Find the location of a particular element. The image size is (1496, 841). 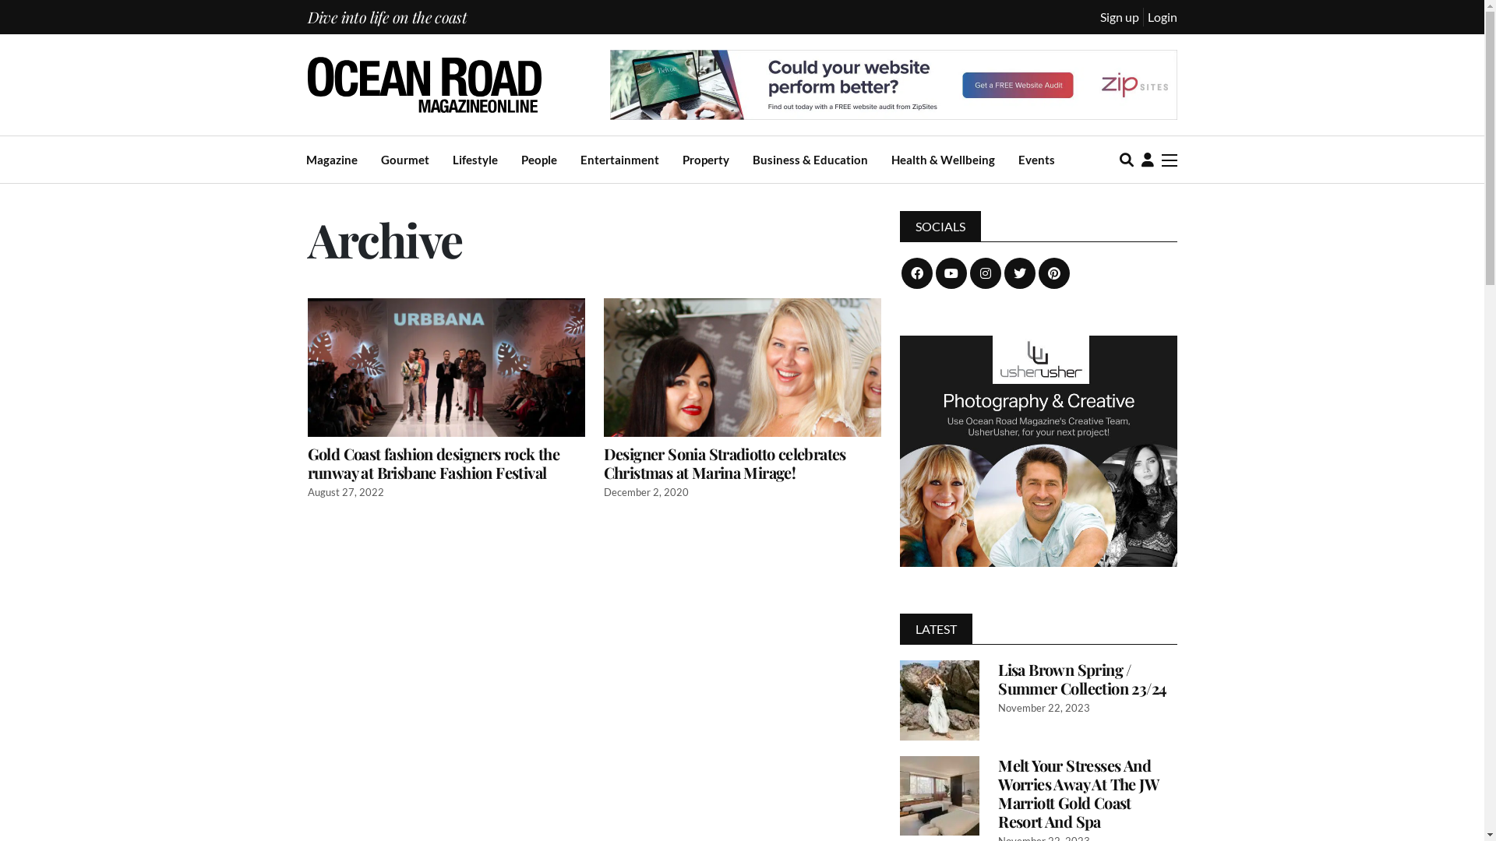

Entertainment is located at coordinates (619, 160).